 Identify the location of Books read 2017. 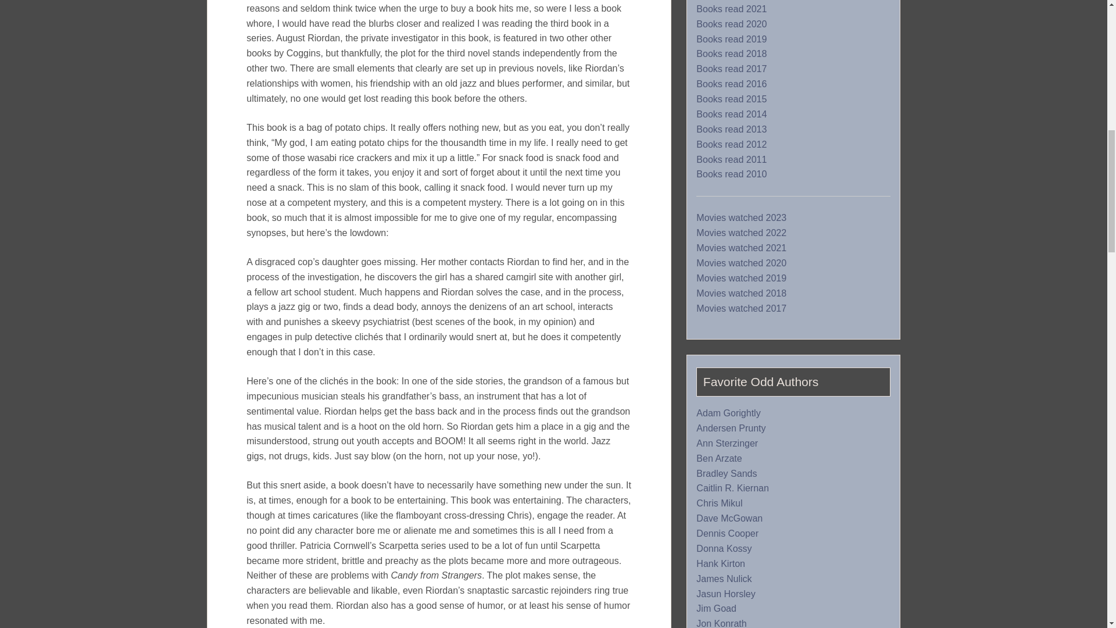
(731, 69).